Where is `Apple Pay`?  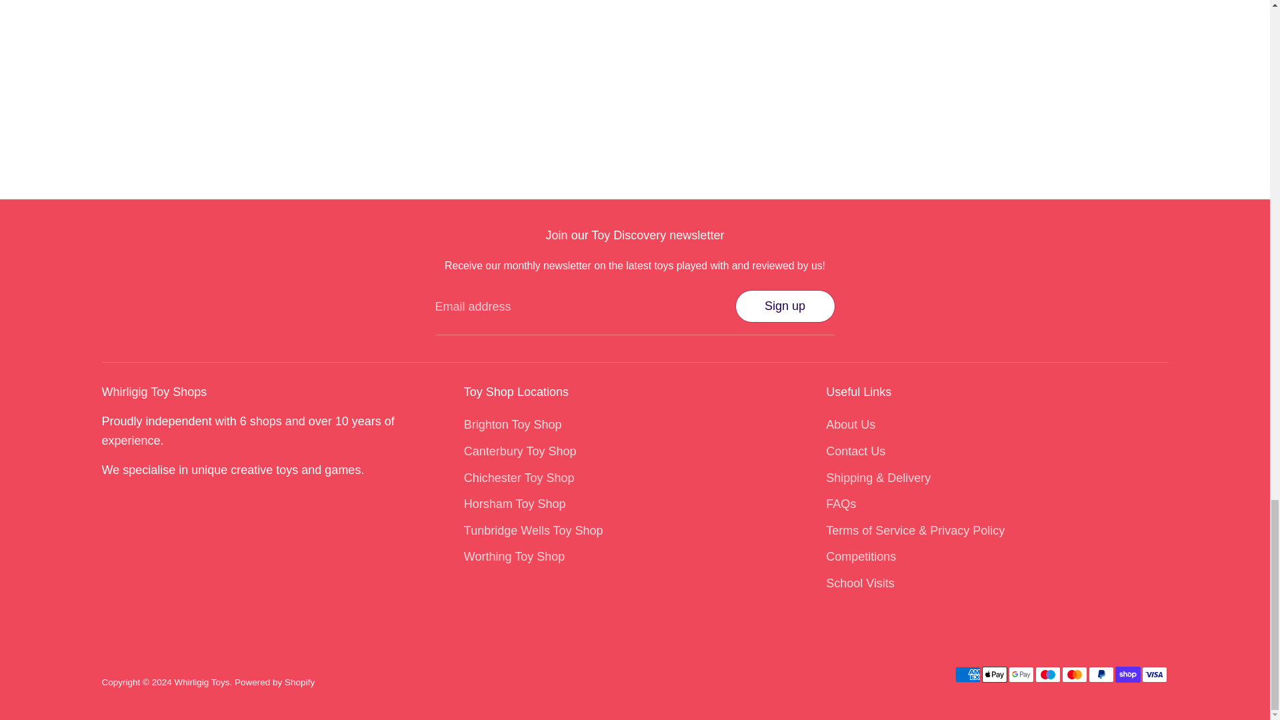
Apple Pay is located at coordinates (993, 675).